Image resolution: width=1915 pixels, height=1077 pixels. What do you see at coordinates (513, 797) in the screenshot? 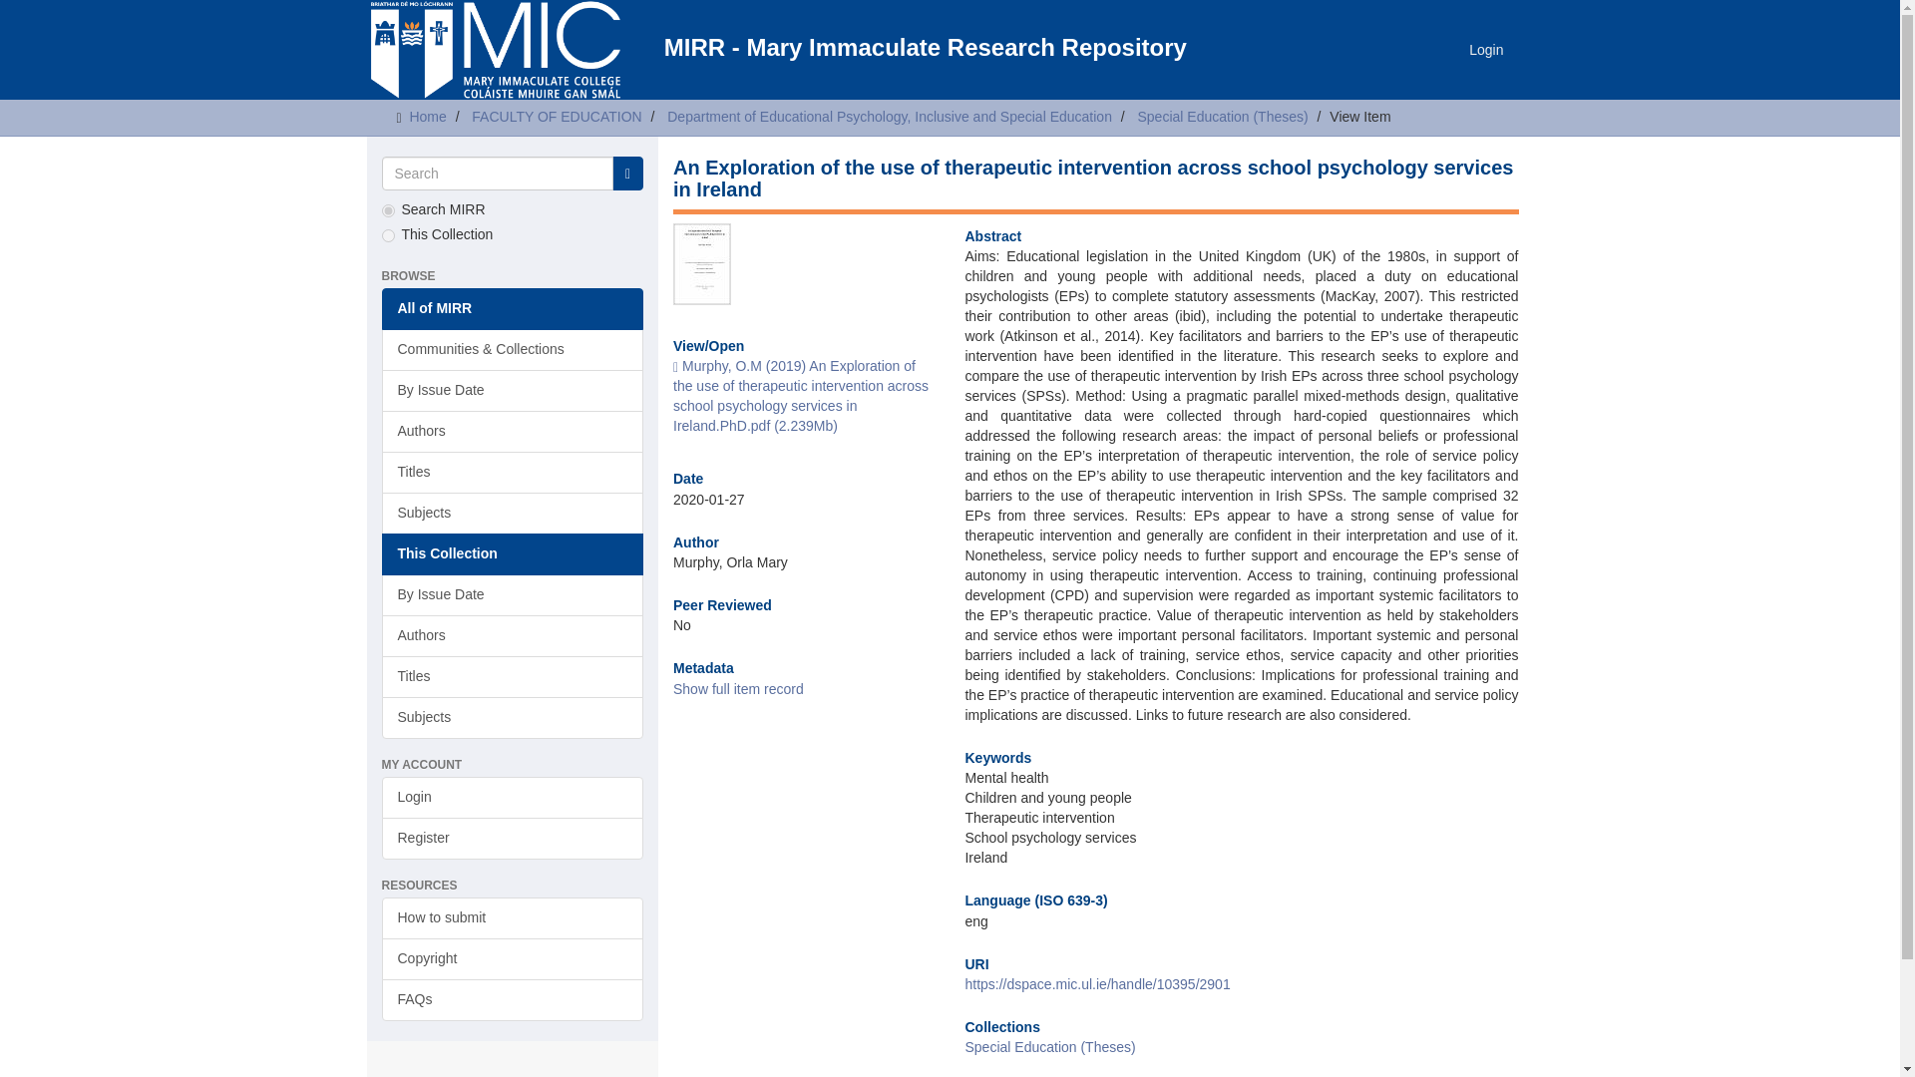
I see `Login` at bounding box center [513, 797].